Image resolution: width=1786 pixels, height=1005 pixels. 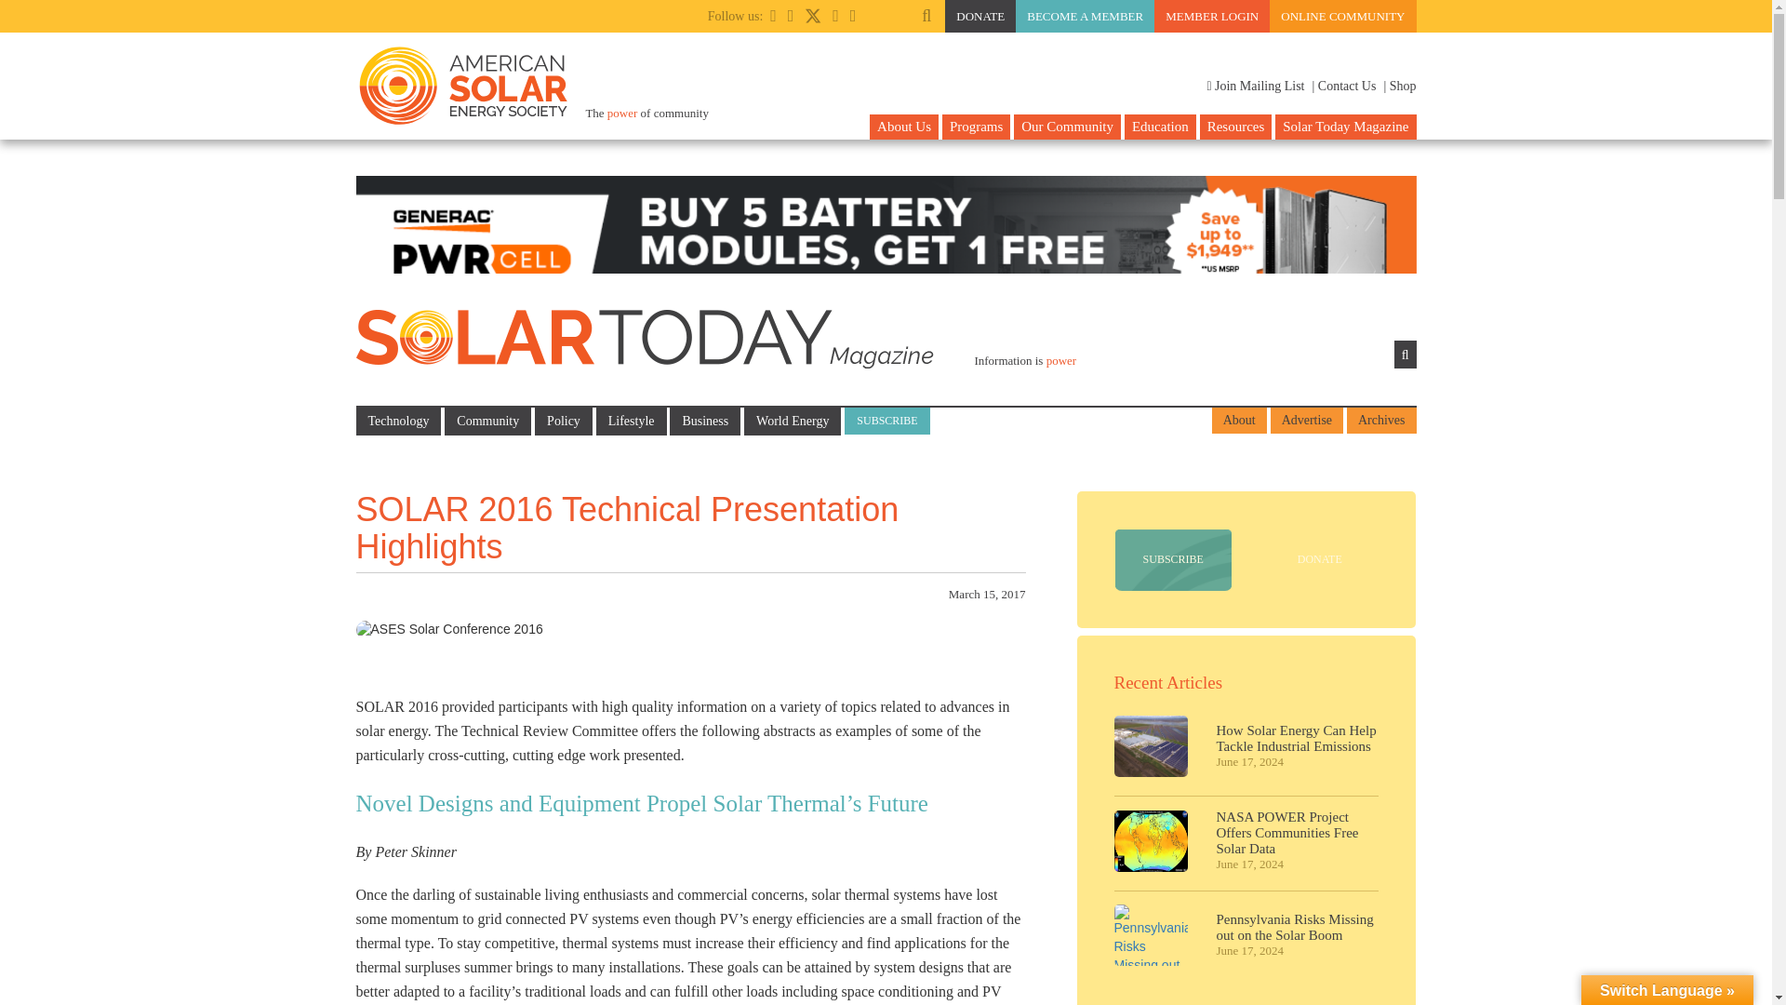 What do you see at coordinates (1343, 16) in the screenshot?
I see `ONLINE COMMUNITY` at bounding box center [1343, 16].